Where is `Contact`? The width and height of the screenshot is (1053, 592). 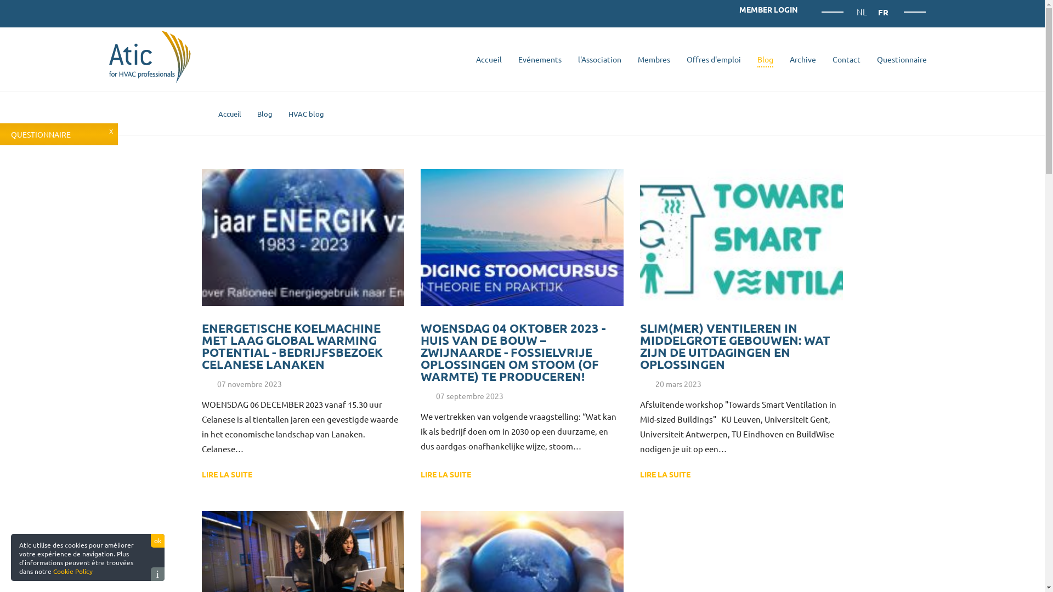 Contact is located at coordinates (846, 59).